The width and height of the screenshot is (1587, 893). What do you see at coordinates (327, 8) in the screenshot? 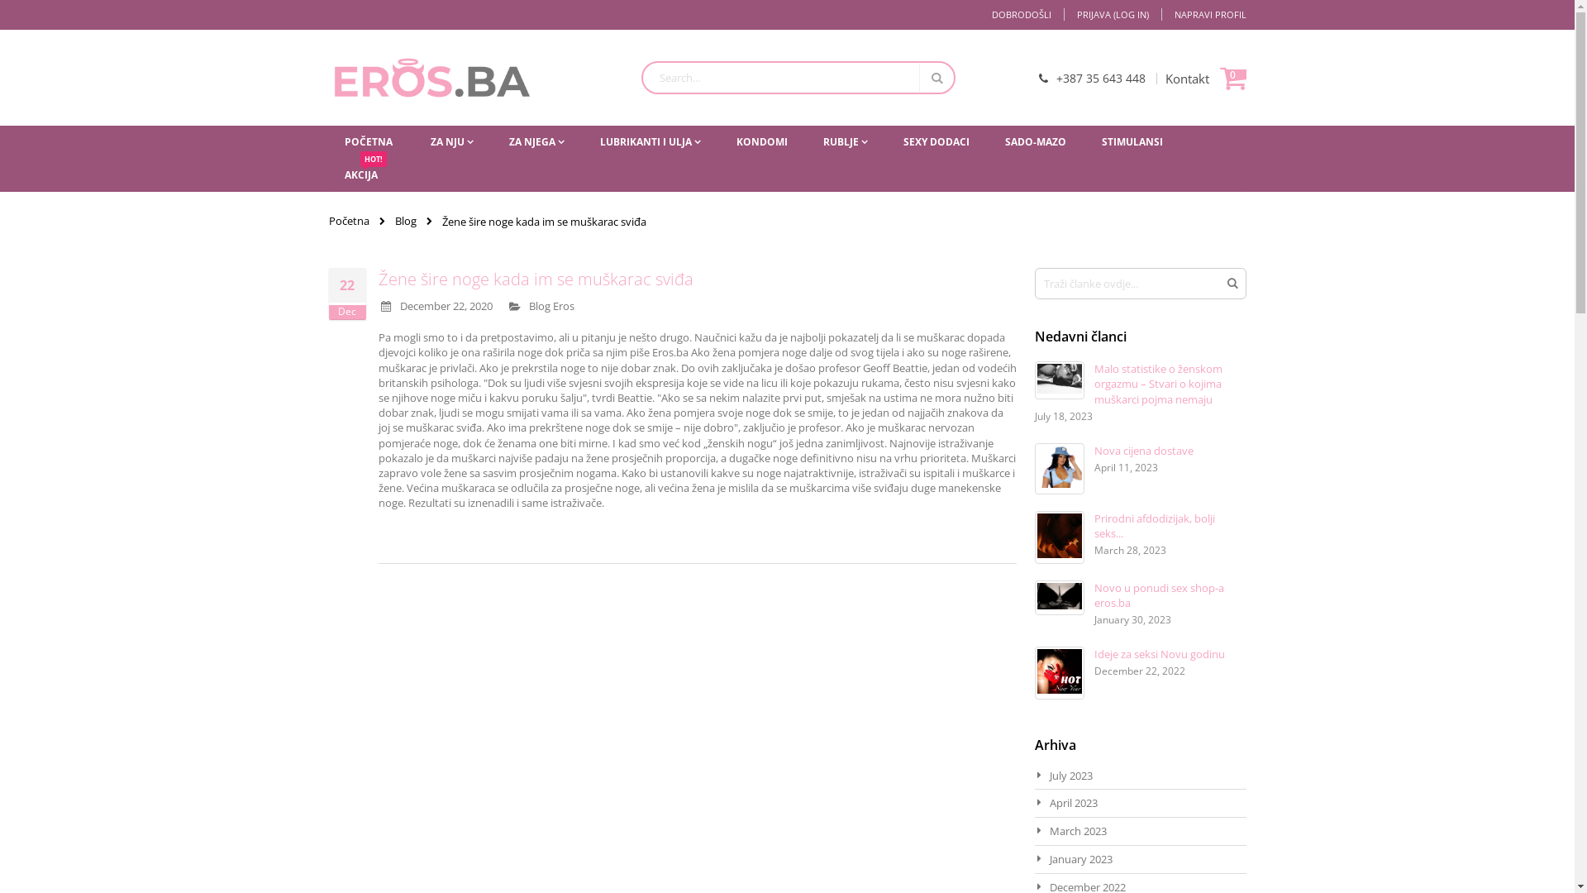
I see `Skip to Content` at bounding box center [327, 8].